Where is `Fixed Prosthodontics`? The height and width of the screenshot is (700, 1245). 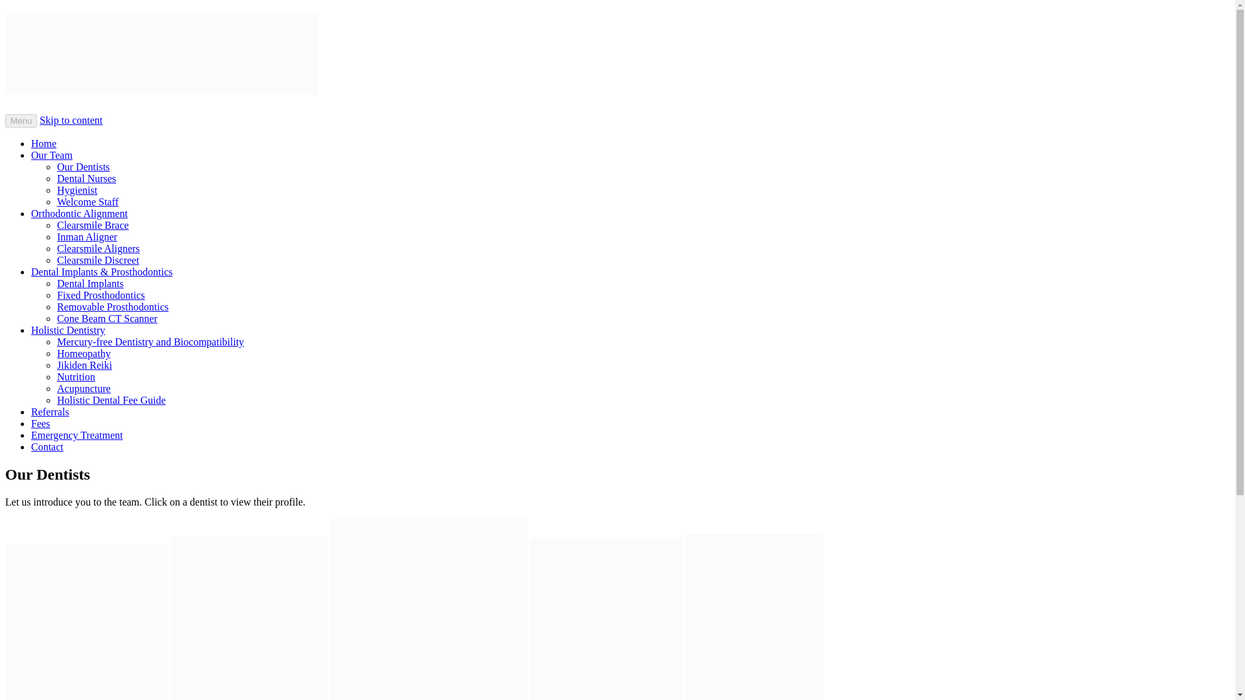 Fixed Prosthodontics is located at coordinates (101, 296).